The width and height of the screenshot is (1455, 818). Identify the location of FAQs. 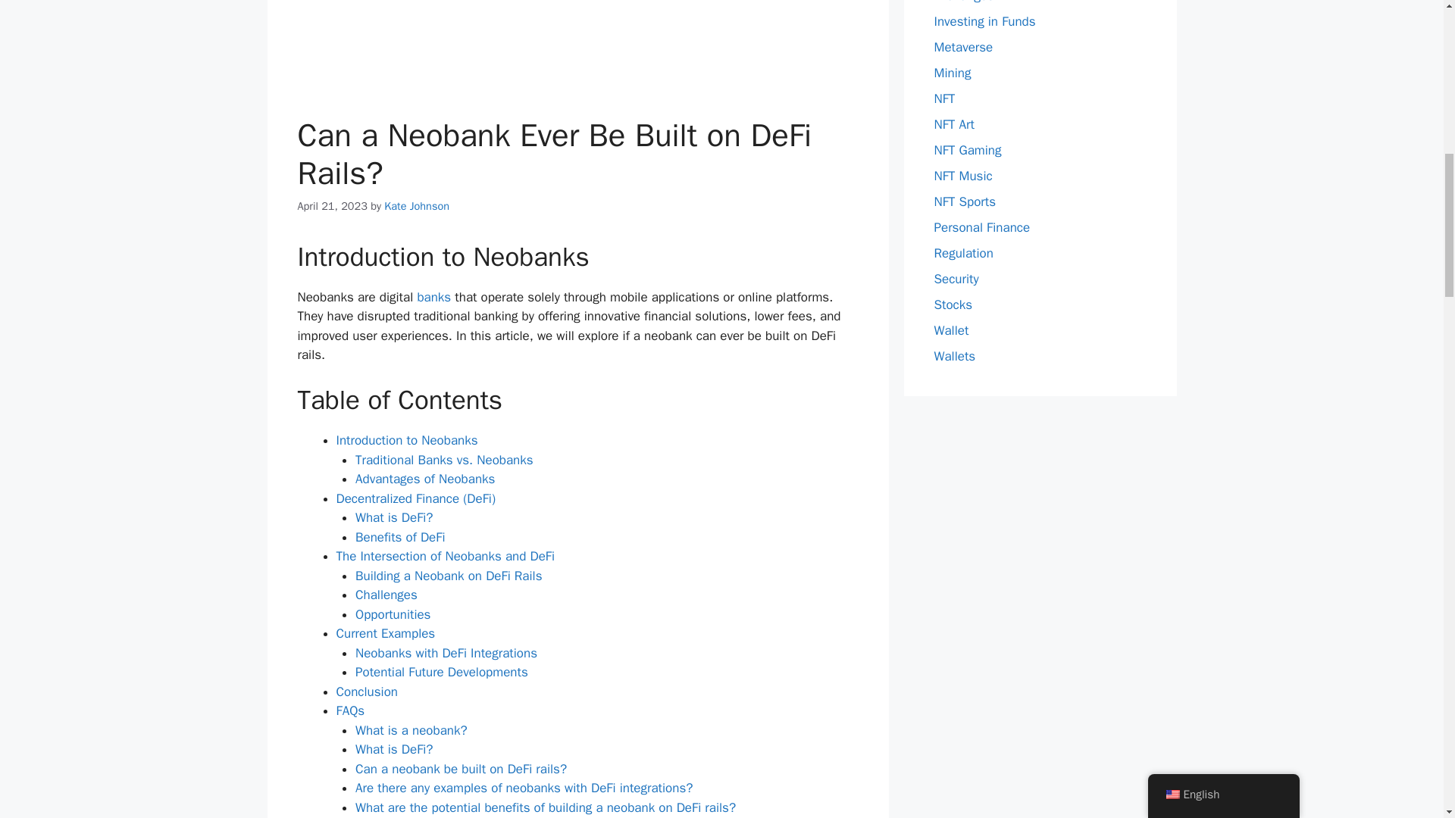
(350, 710).